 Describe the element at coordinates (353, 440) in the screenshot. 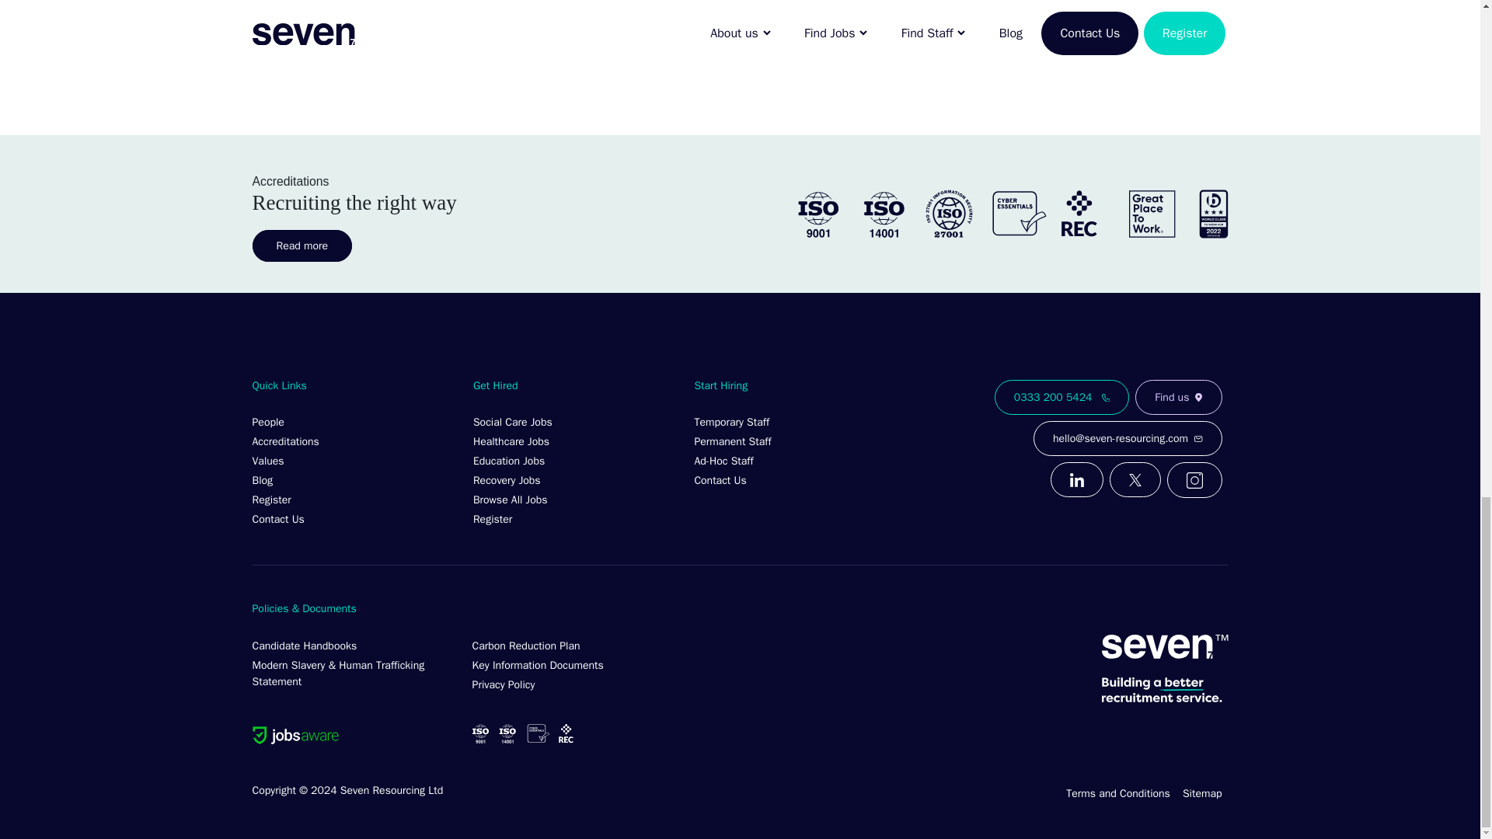

I see `Accreditations` at that location.